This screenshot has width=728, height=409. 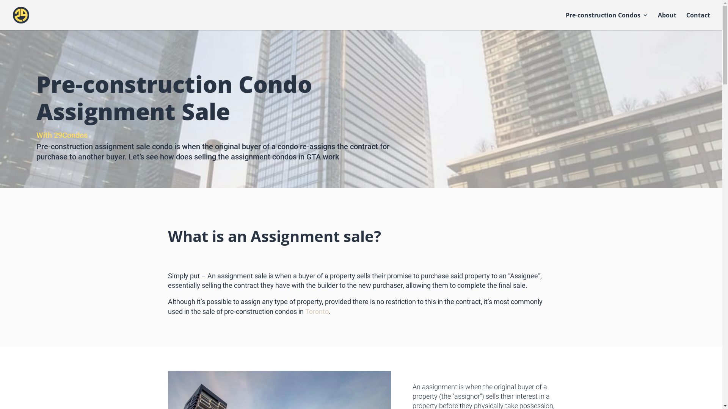 I want to click on Contact, so click(x=698, y=21).